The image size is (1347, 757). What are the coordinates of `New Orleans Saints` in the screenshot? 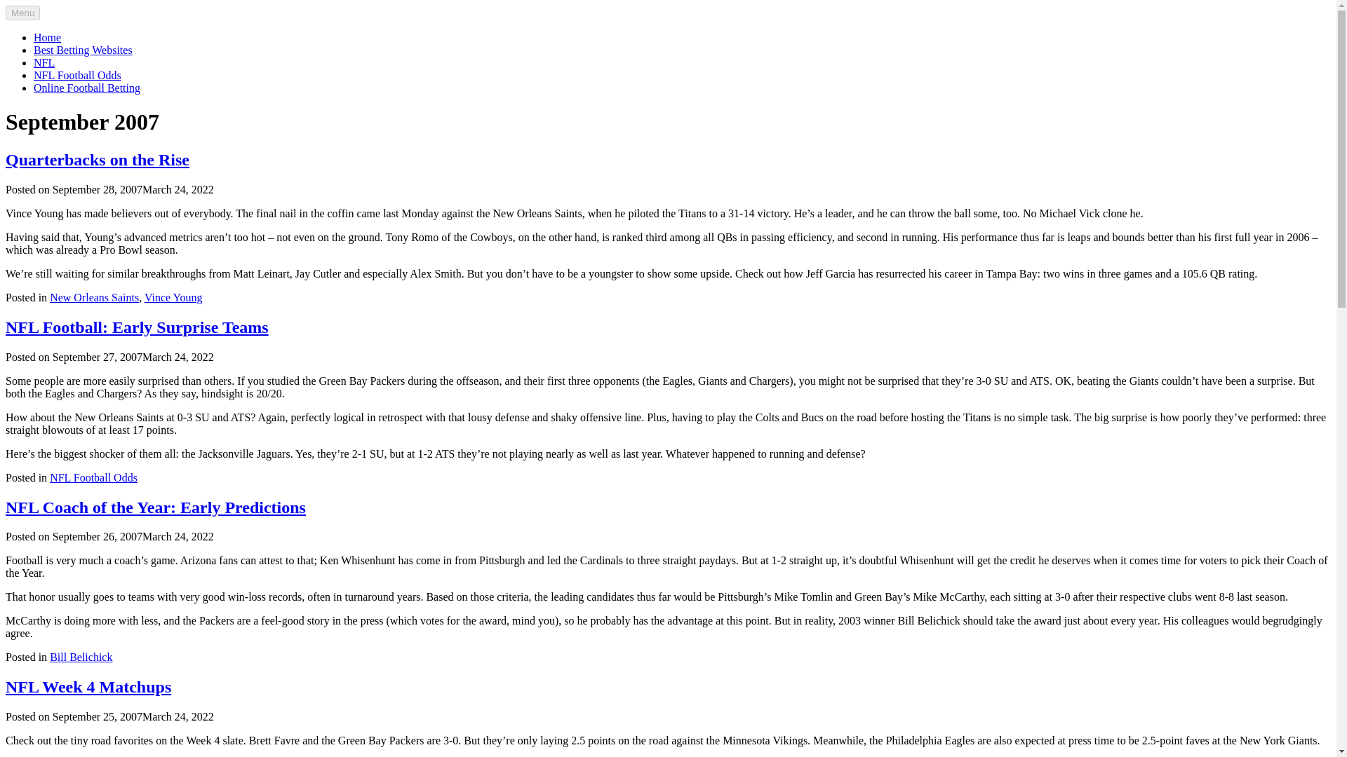 It's located at (94, 297).